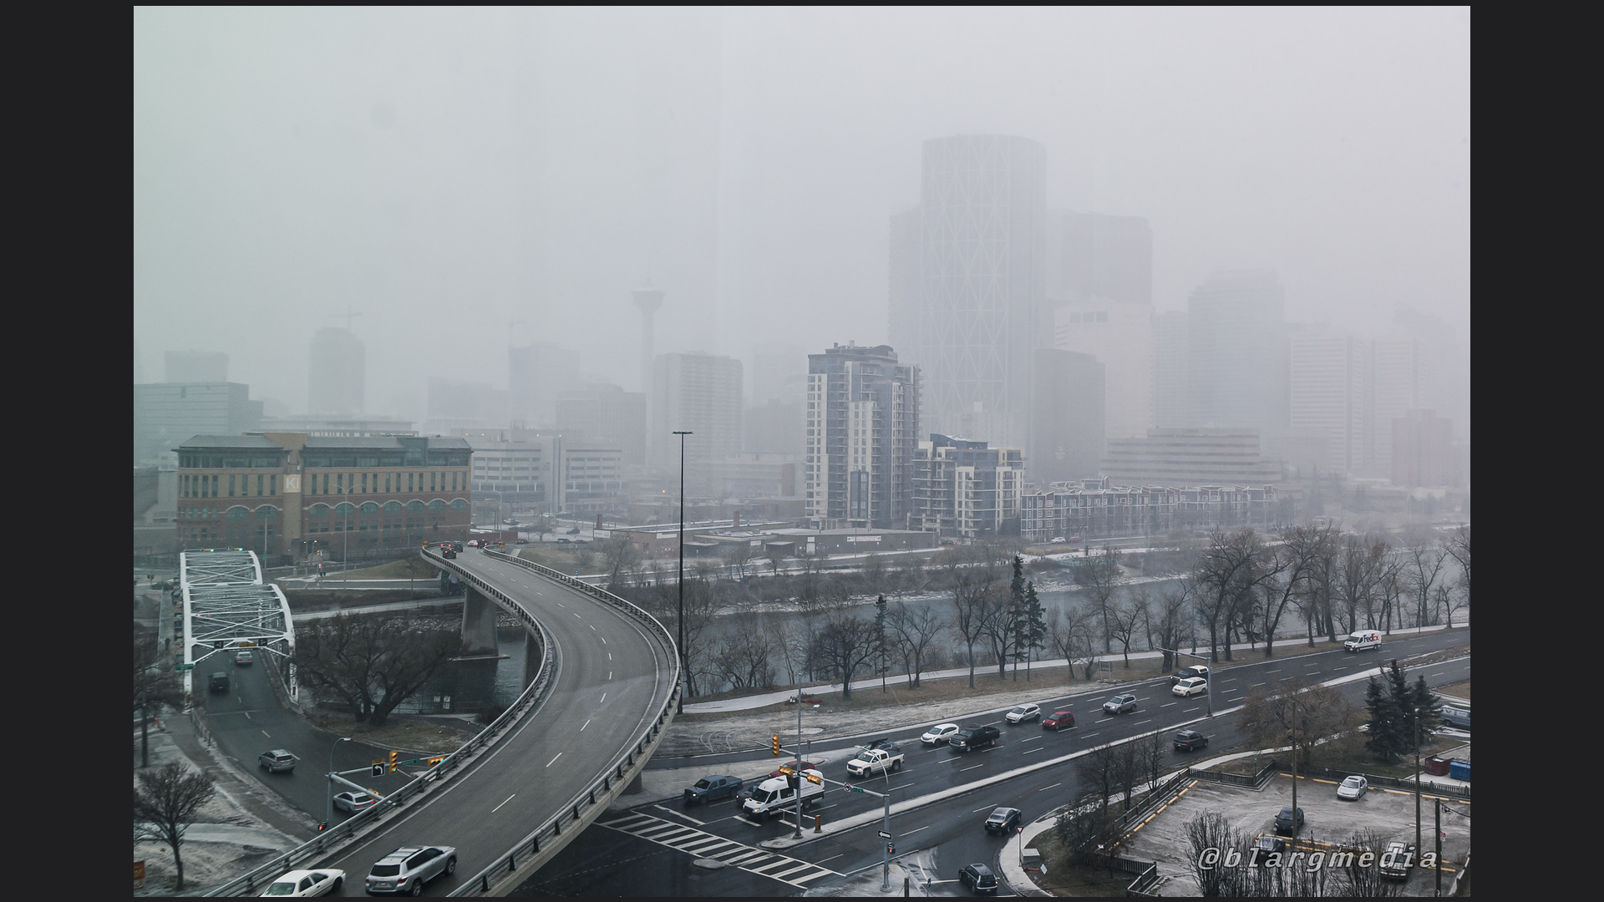 The image size is (1604, 902). I want to click on Download All, so click(1544, 403).